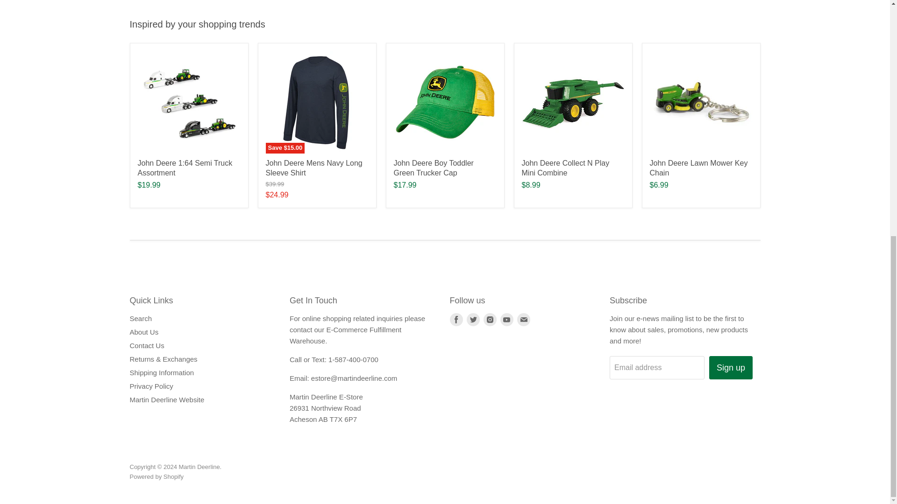 The height and width of the screenshot is (504, 897). What do you see at coordinates (490, 319) in the screenshot?
I see `Instagram` at bounding box center [490, 319].